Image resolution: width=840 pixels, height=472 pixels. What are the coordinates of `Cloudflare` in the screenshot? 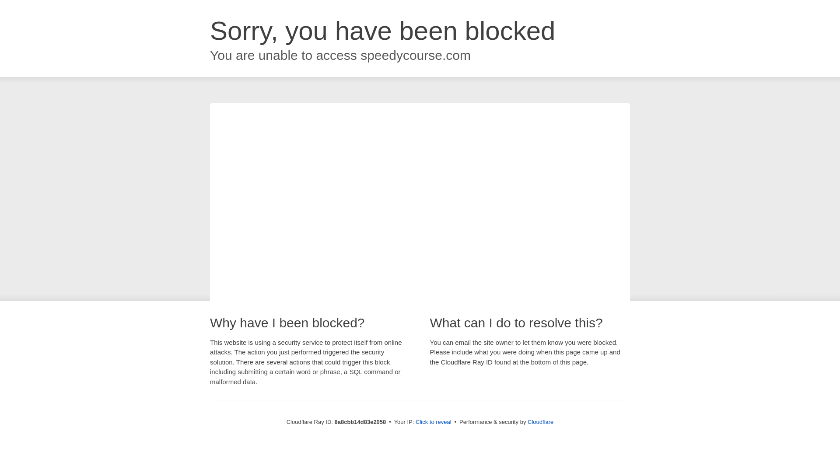 It's located at (540, 422).